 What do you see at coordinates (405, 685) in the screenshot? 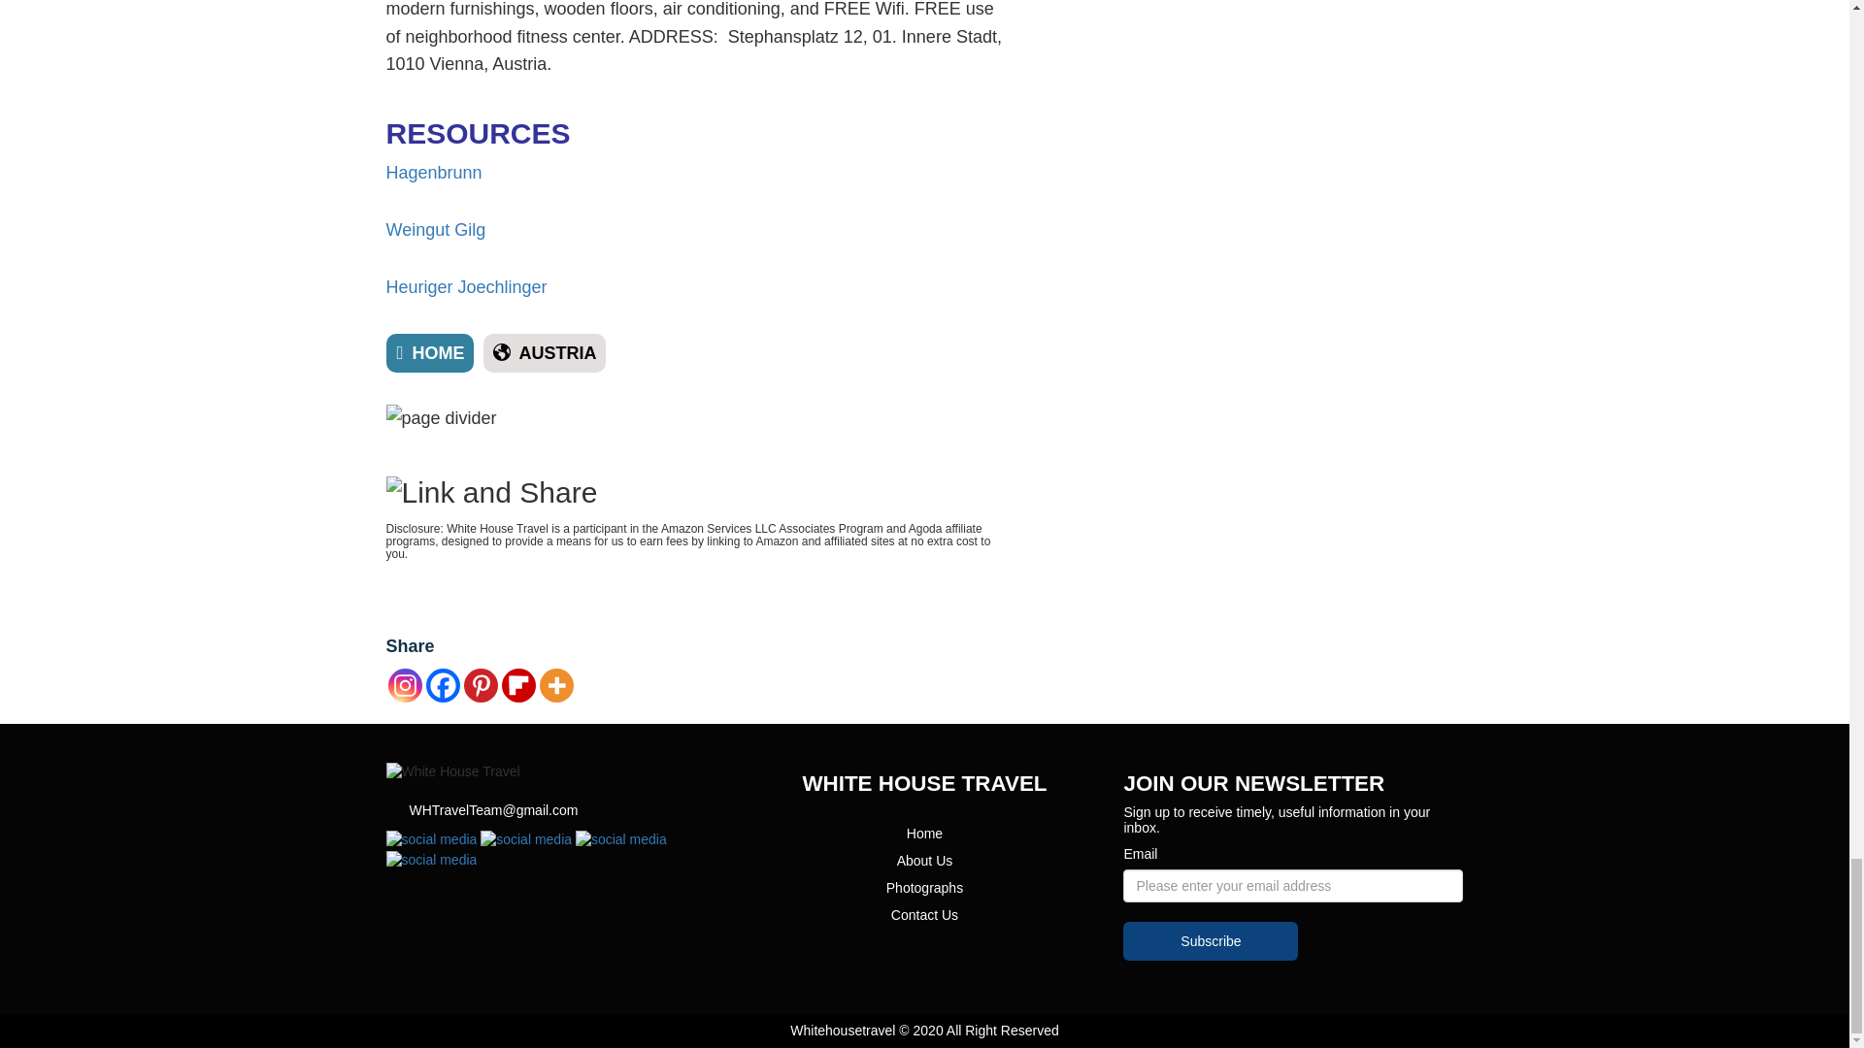
I see `Instagram` at bounding box center [405, 685].